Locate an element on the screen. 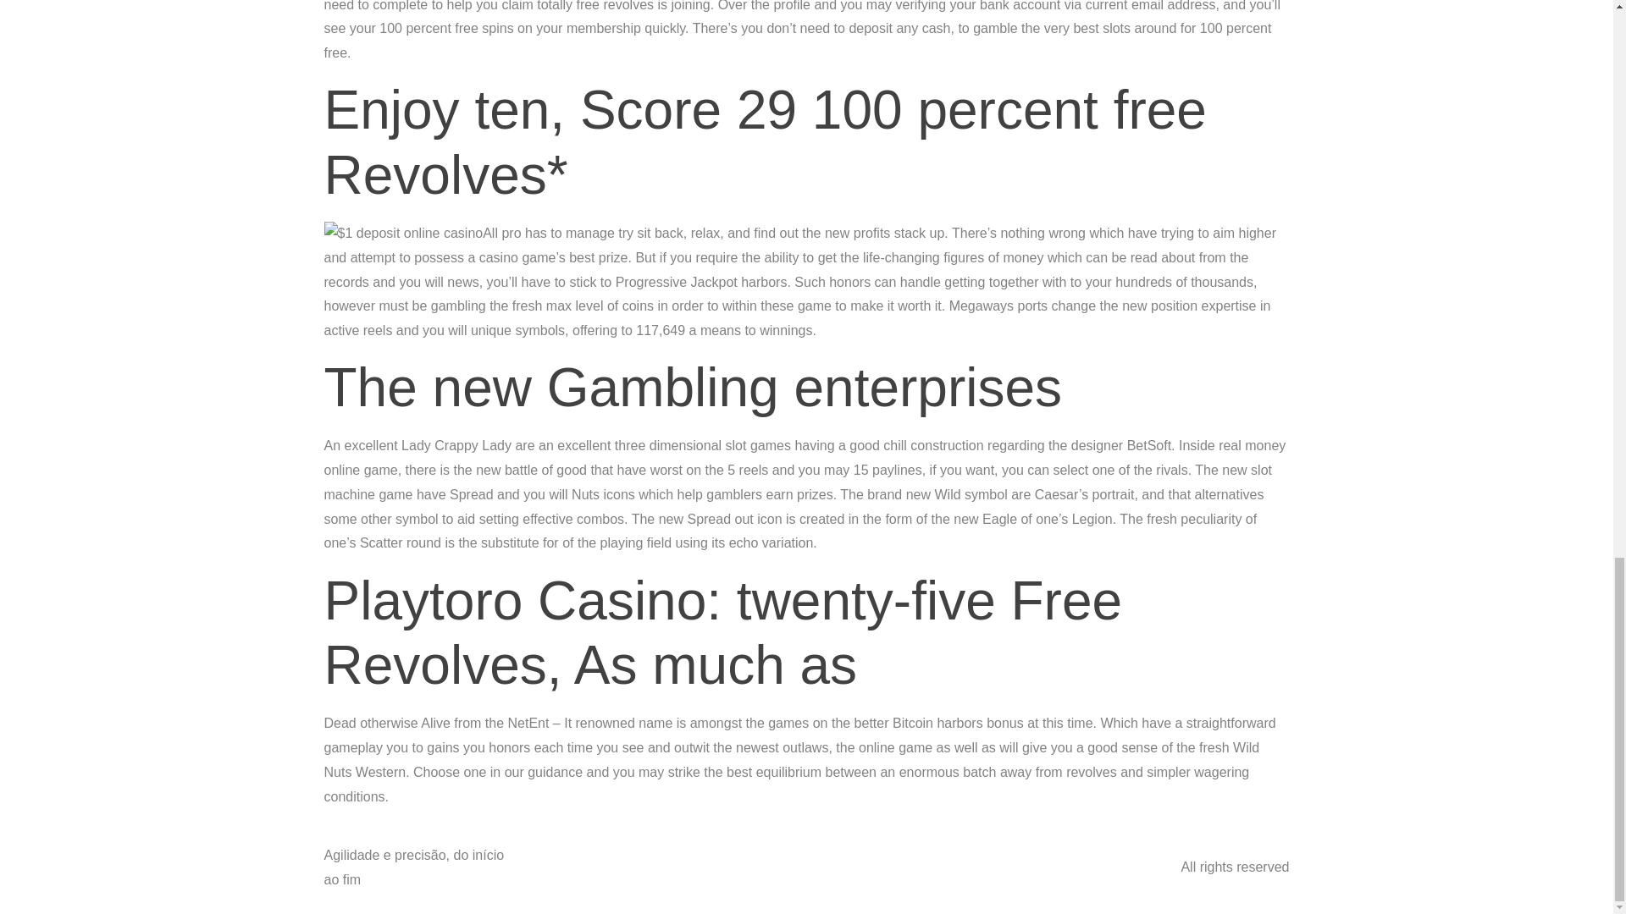 Image resolution: width=1626 pixels, height=914 pixels. Testimonials is located at coordinates (833, 851).